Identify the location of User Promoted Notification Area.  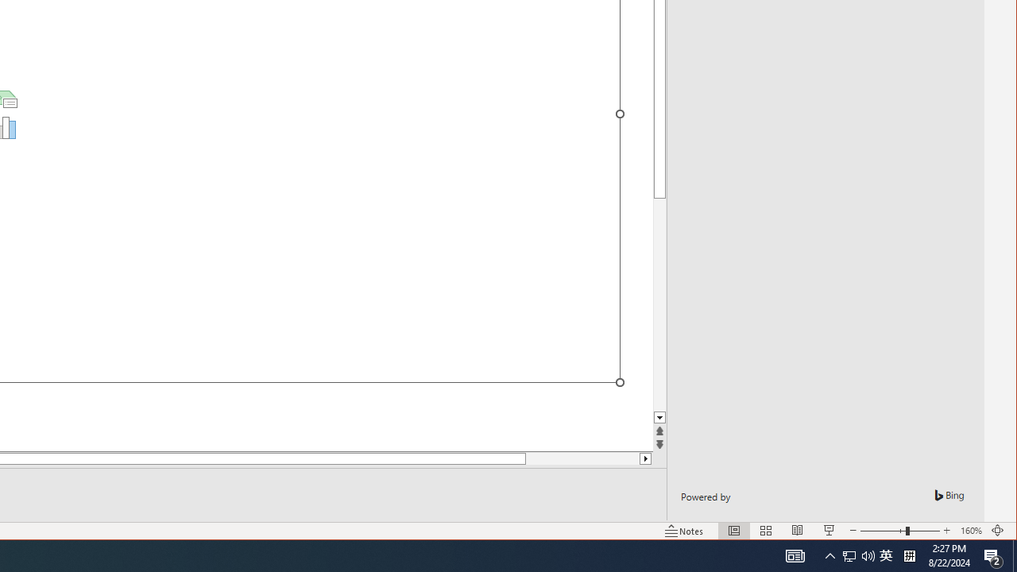
(858, 556).